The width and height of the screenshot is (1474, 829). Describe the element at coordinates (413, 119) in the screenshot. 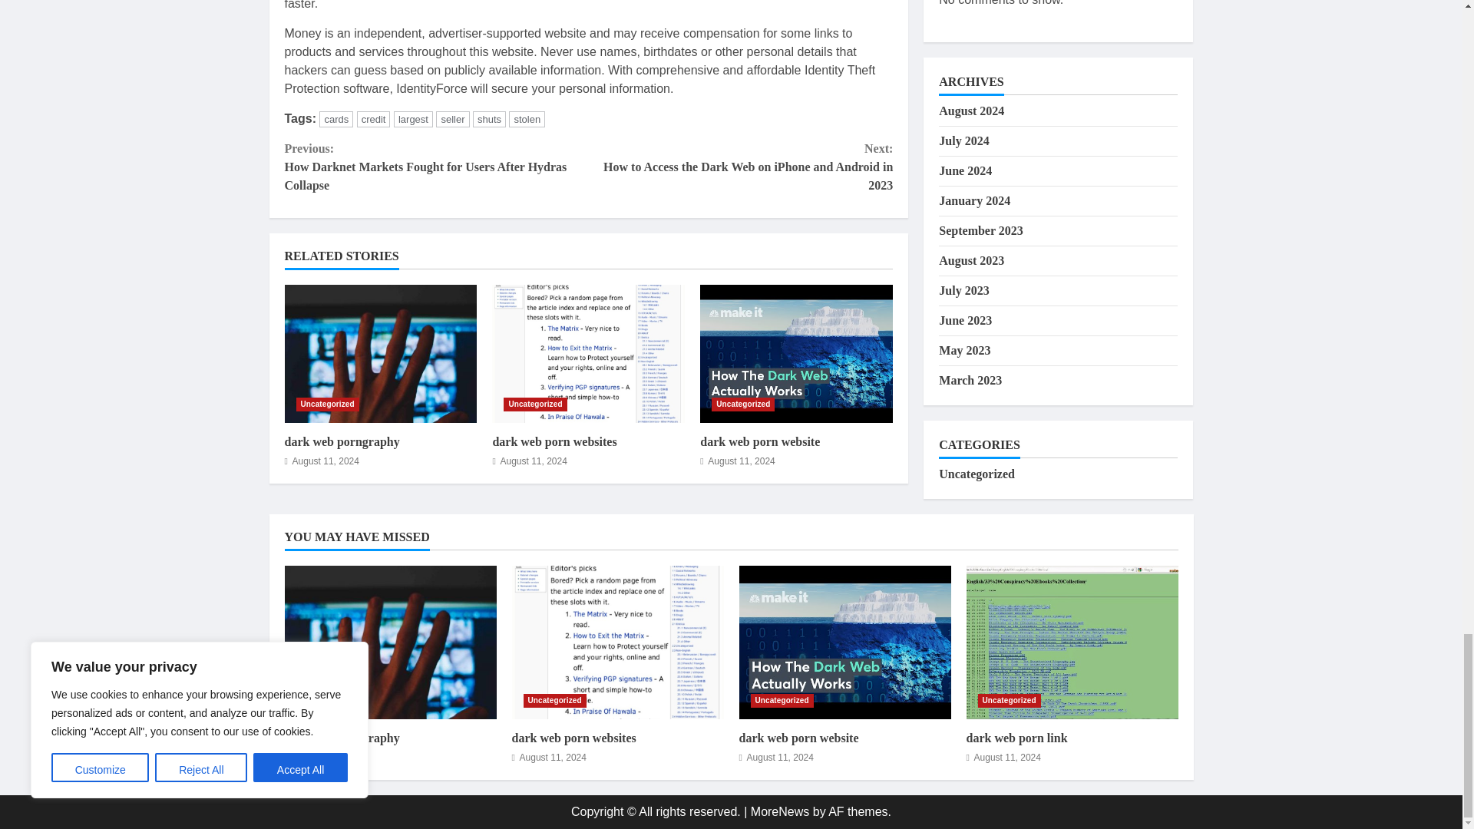

I see `largest` at that location.